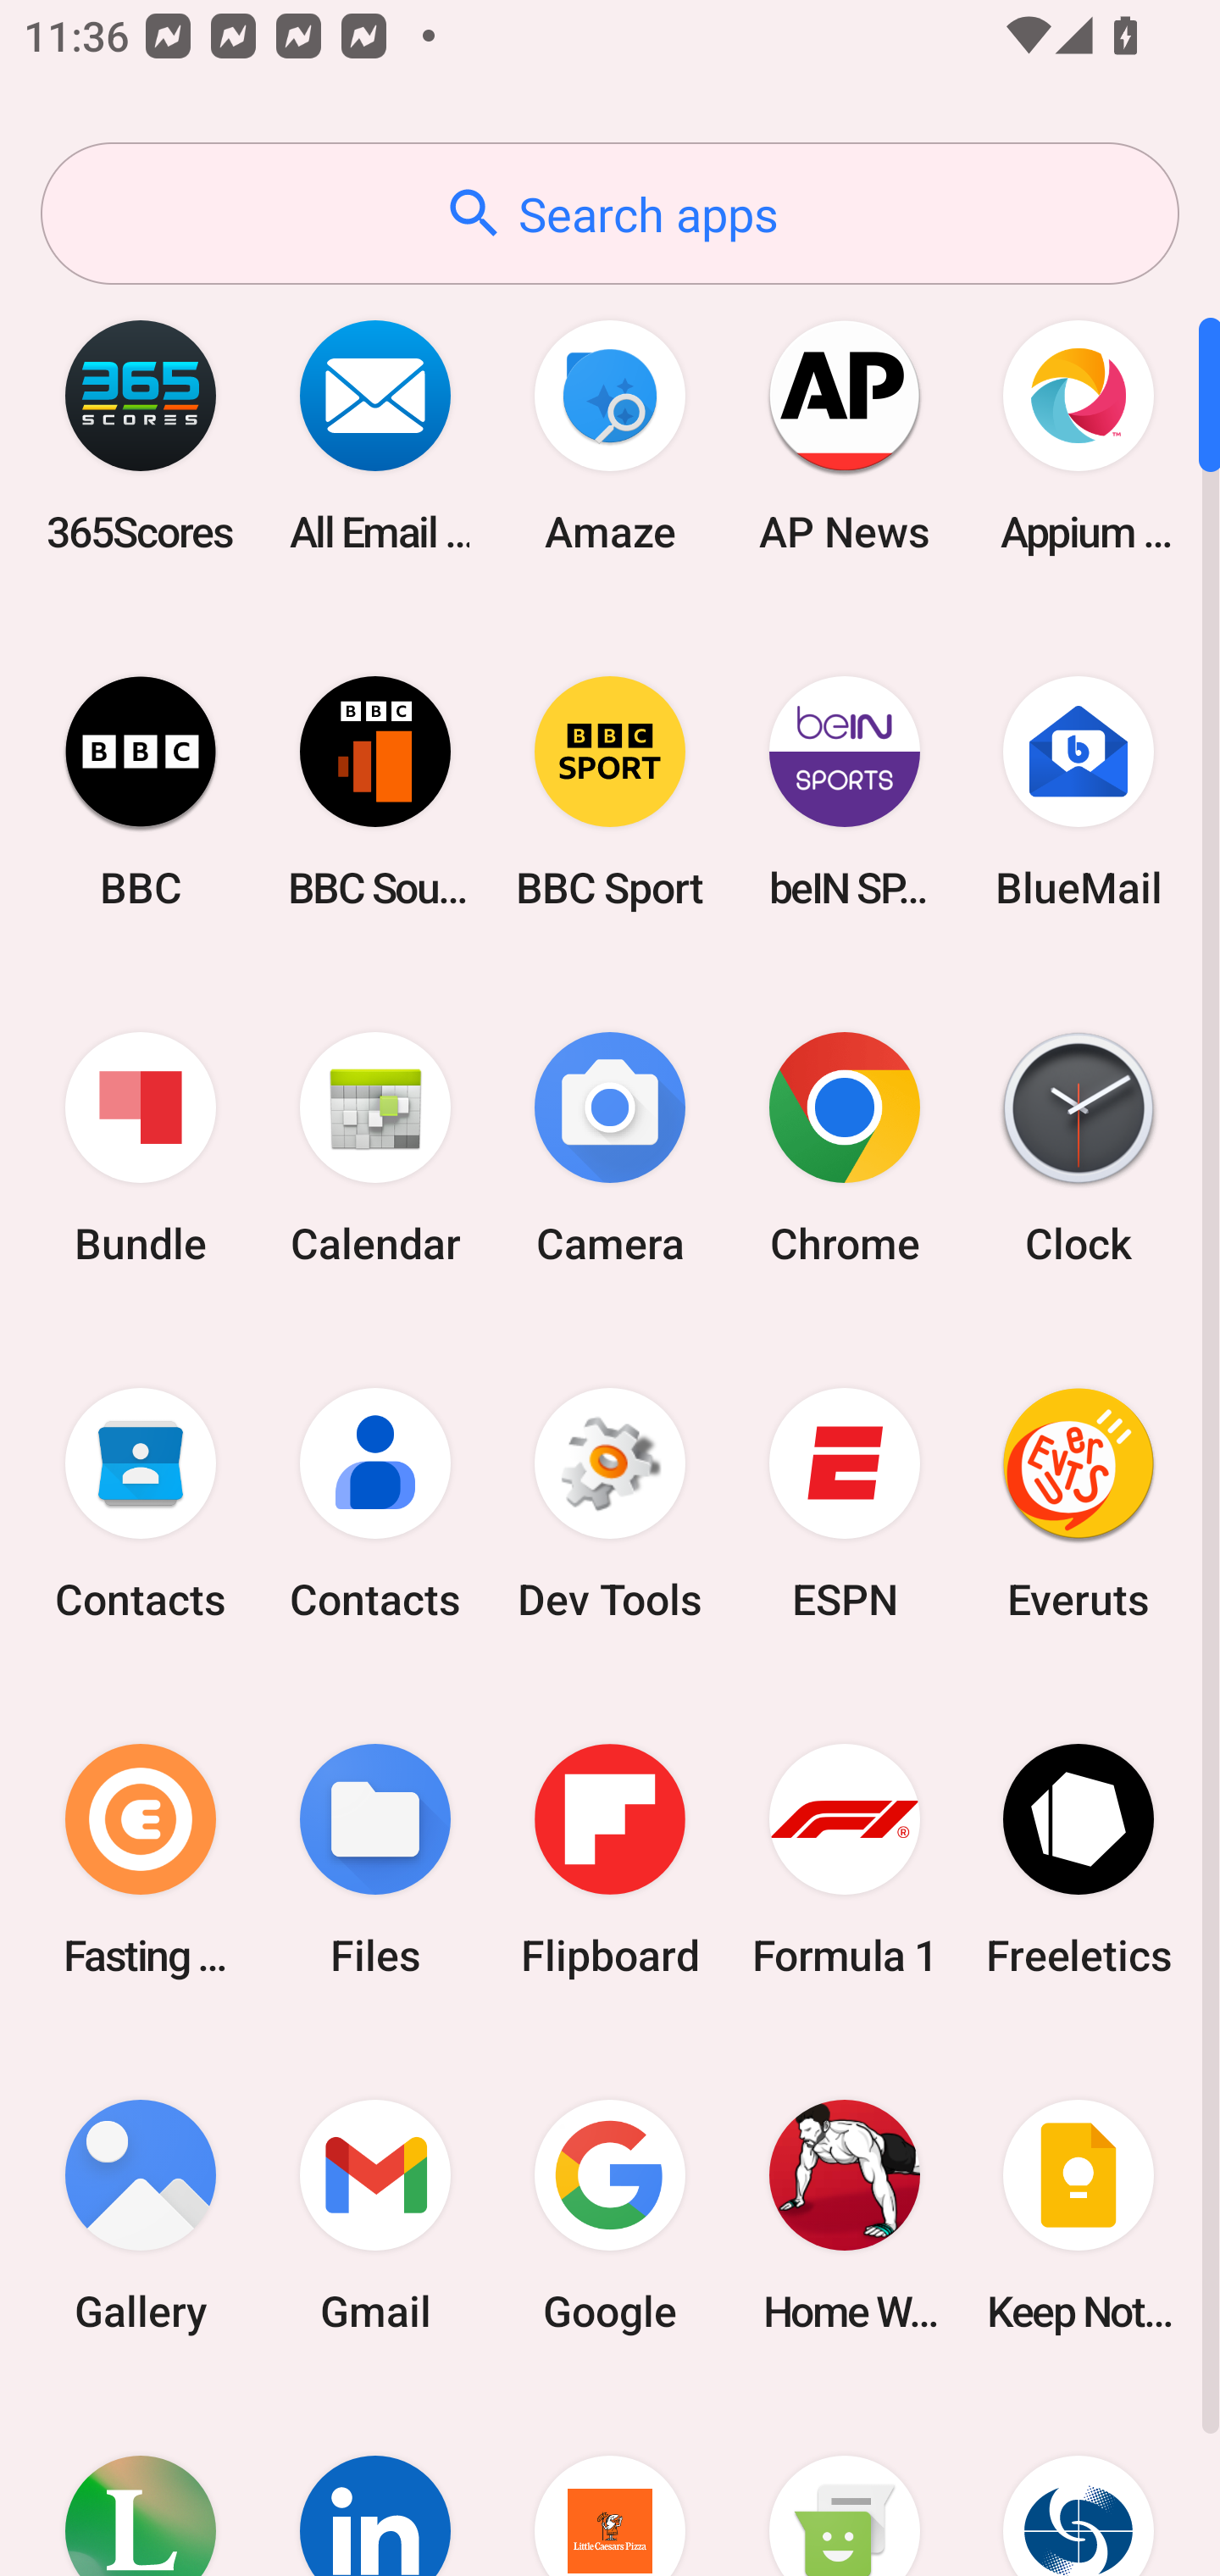 The image size is (1220, 2576). I want to click on 365Scores, so click(141, 436).